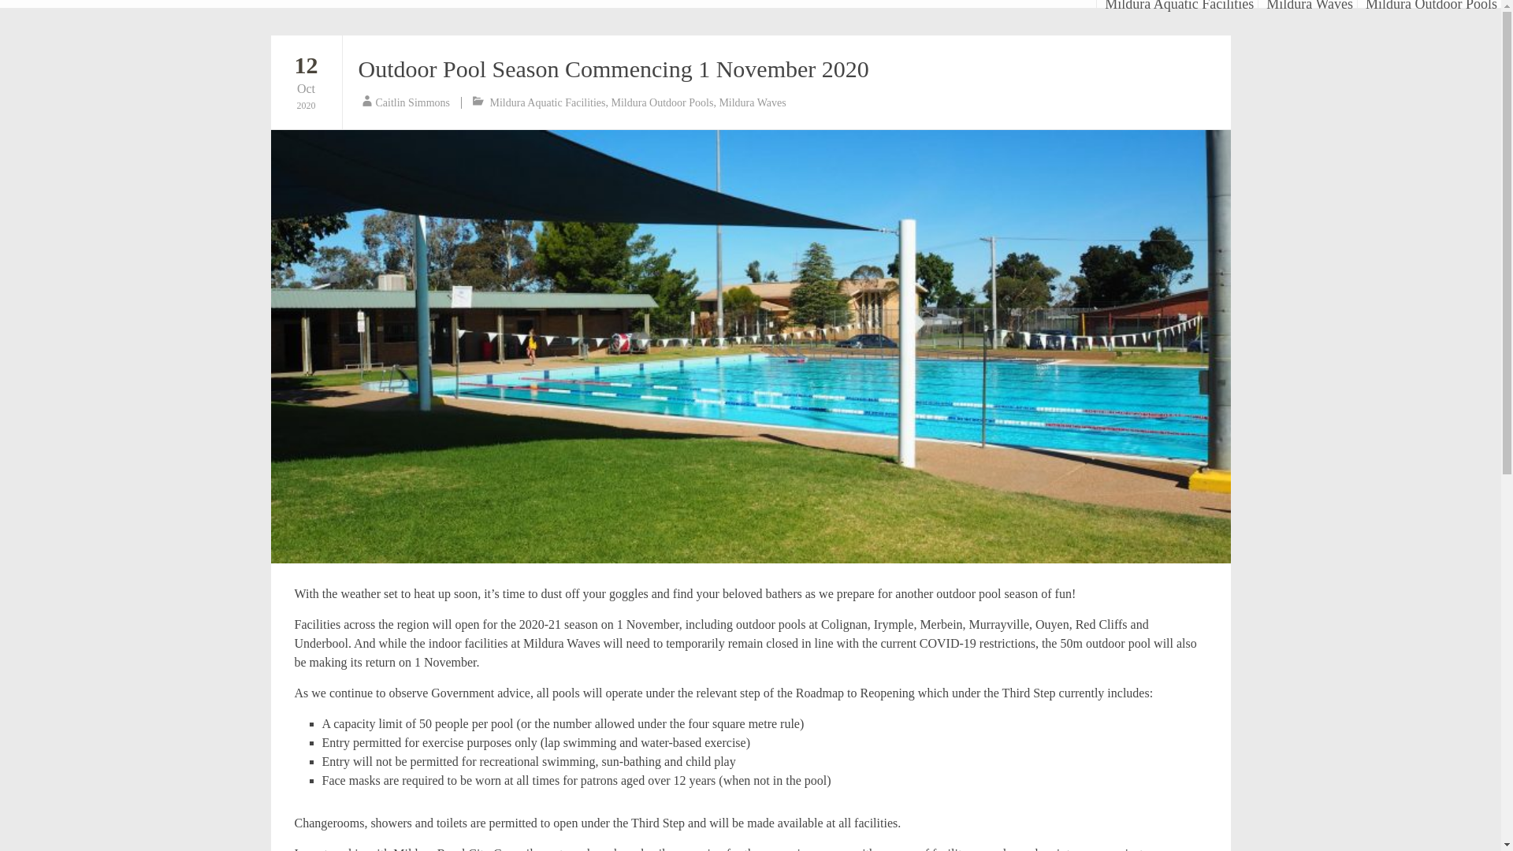 This screenshot has width=1513, height=851. I want to click on Mildura Outdoor Pools, so click(306, 81).